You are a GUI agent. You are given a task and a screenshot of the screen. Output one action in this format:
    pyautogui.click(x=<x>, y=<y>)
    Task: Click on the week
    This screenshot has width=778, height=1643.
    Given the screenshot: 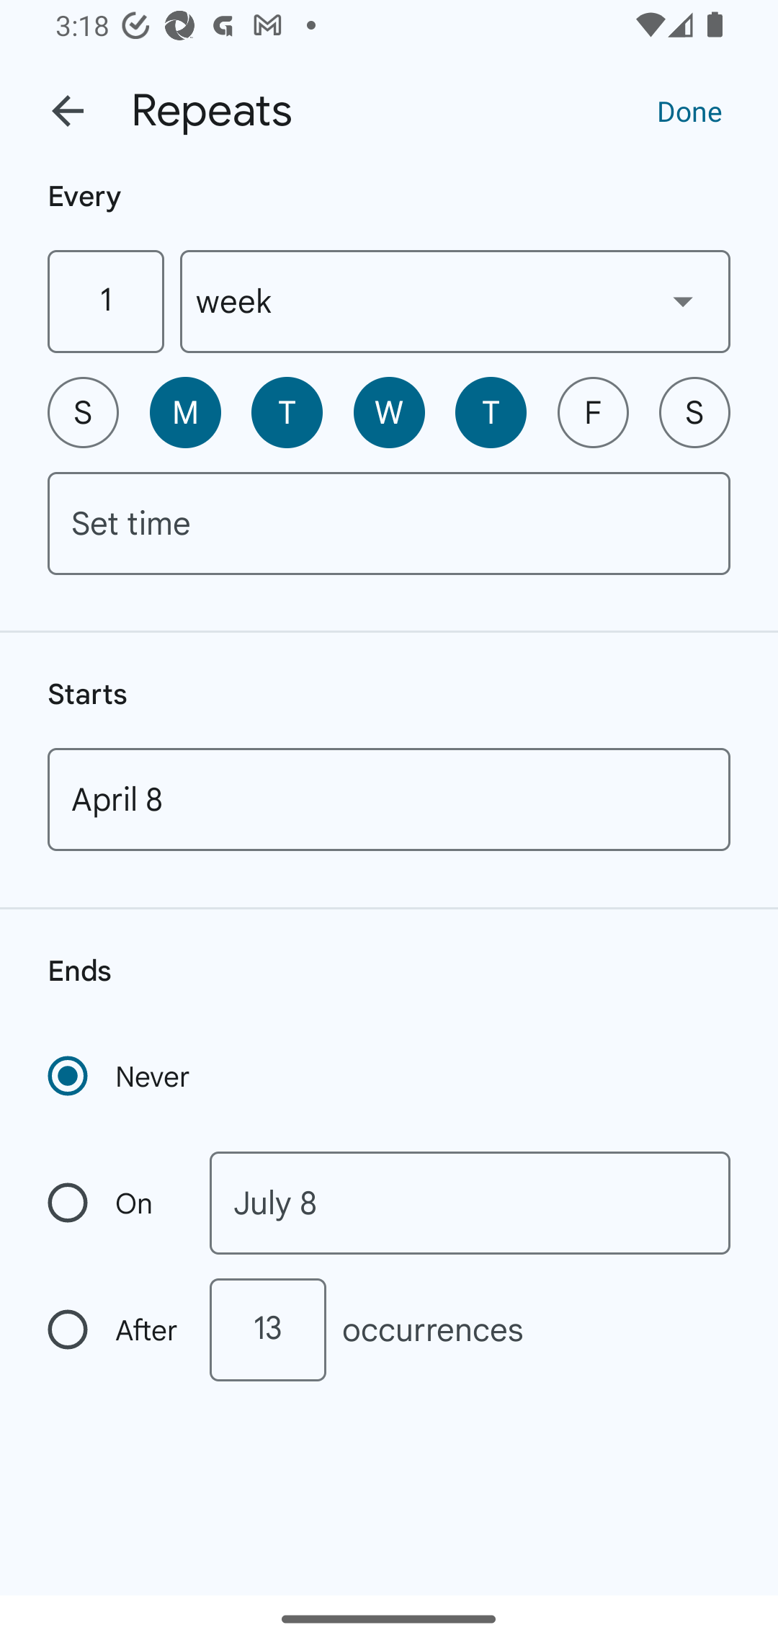 What is the action you would take?
    pyautogui.click(x=455, y=301)
    